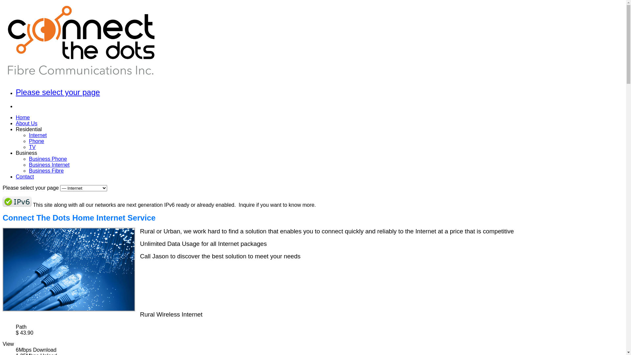  What do you see at coordinates (36, 141) in the screenshot?
I see `Phone` at bounding box center [36, 141].